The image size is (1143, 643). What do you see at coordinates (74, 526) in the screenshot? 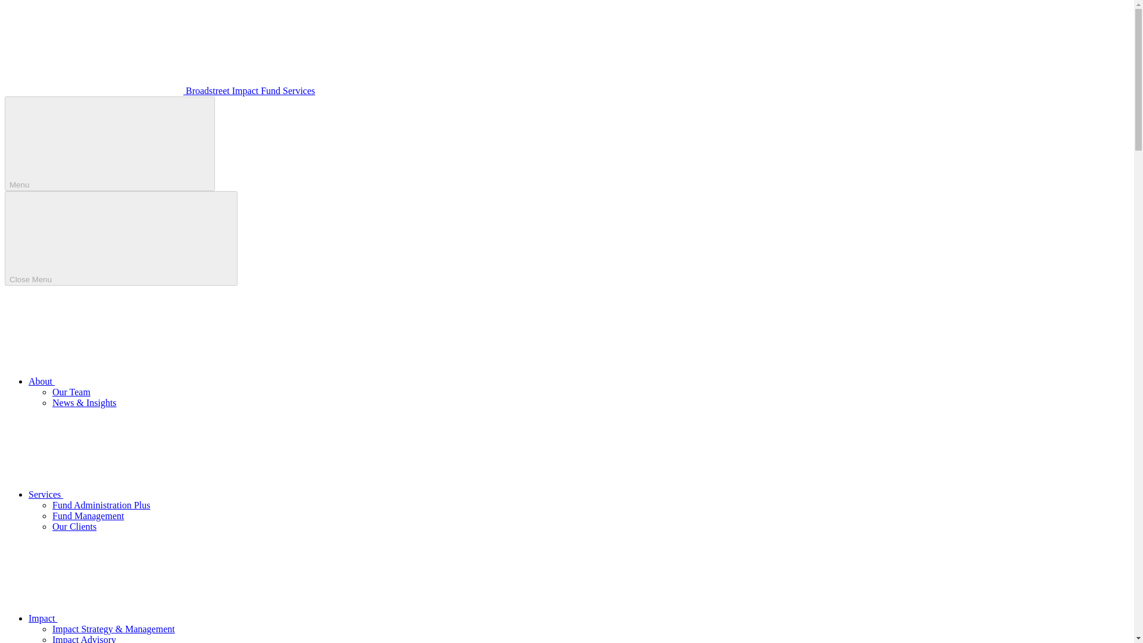
I see `Our Clients` at bounding box center [74, 526].